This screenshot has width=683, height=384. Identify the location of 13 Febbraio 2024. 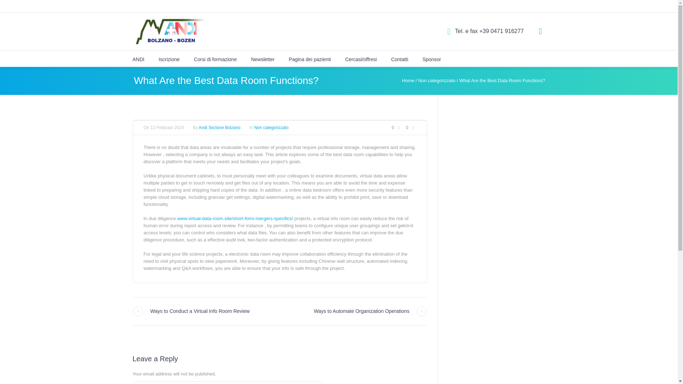
(167, 127).